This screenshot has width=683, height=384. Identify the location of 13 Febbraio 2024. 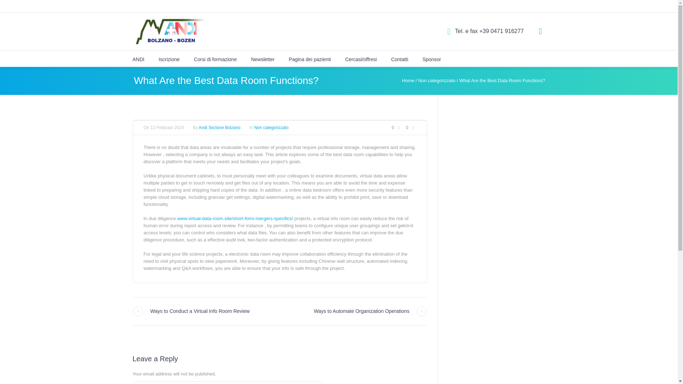
(167, 127).